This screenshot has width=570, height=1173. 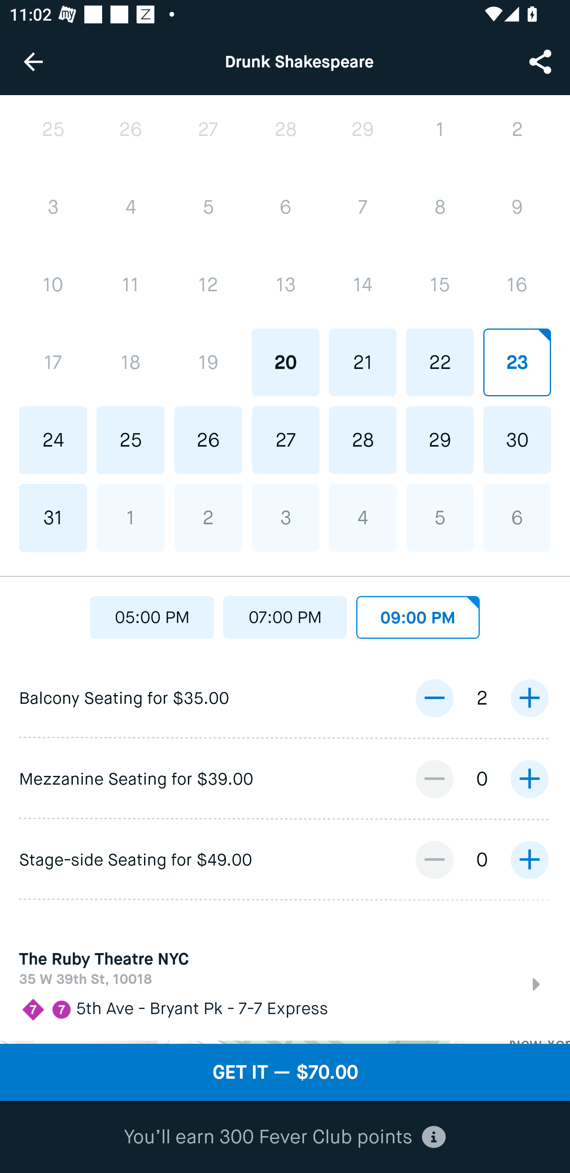 I want to click on 5, so click(x=208, y=208).